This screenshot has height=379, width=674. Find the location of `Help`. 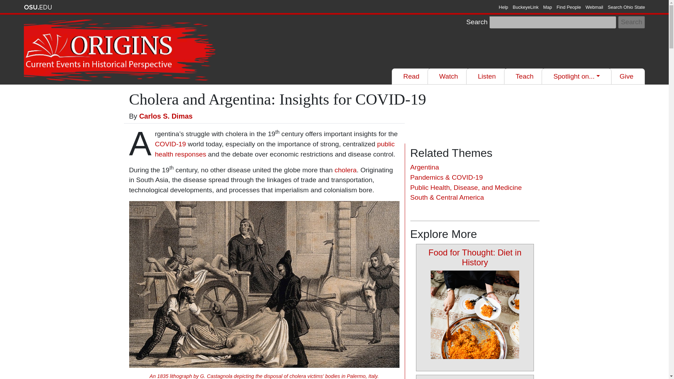

Help is located at coordinates (503, 7).